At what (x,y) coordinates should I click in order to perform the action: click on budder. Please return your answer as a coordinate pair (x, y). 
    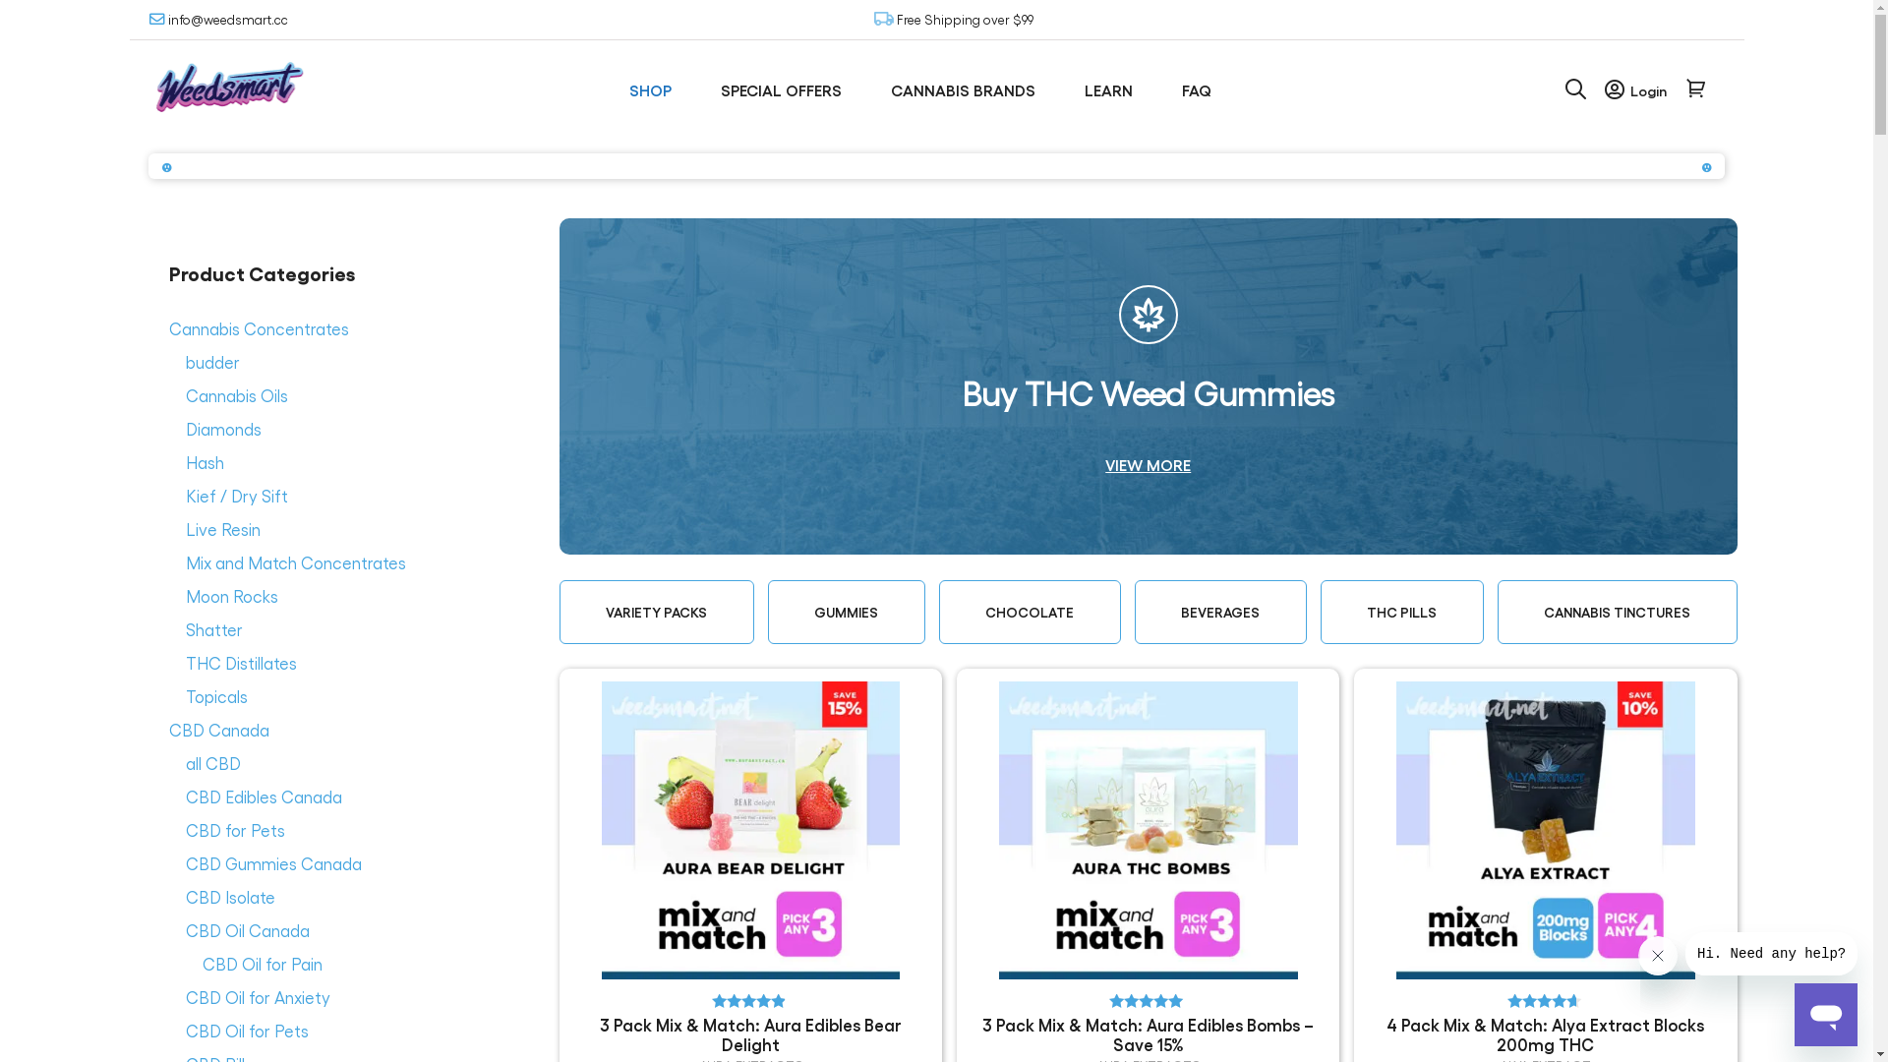
    Looking at the image, I should click on (212, 362).